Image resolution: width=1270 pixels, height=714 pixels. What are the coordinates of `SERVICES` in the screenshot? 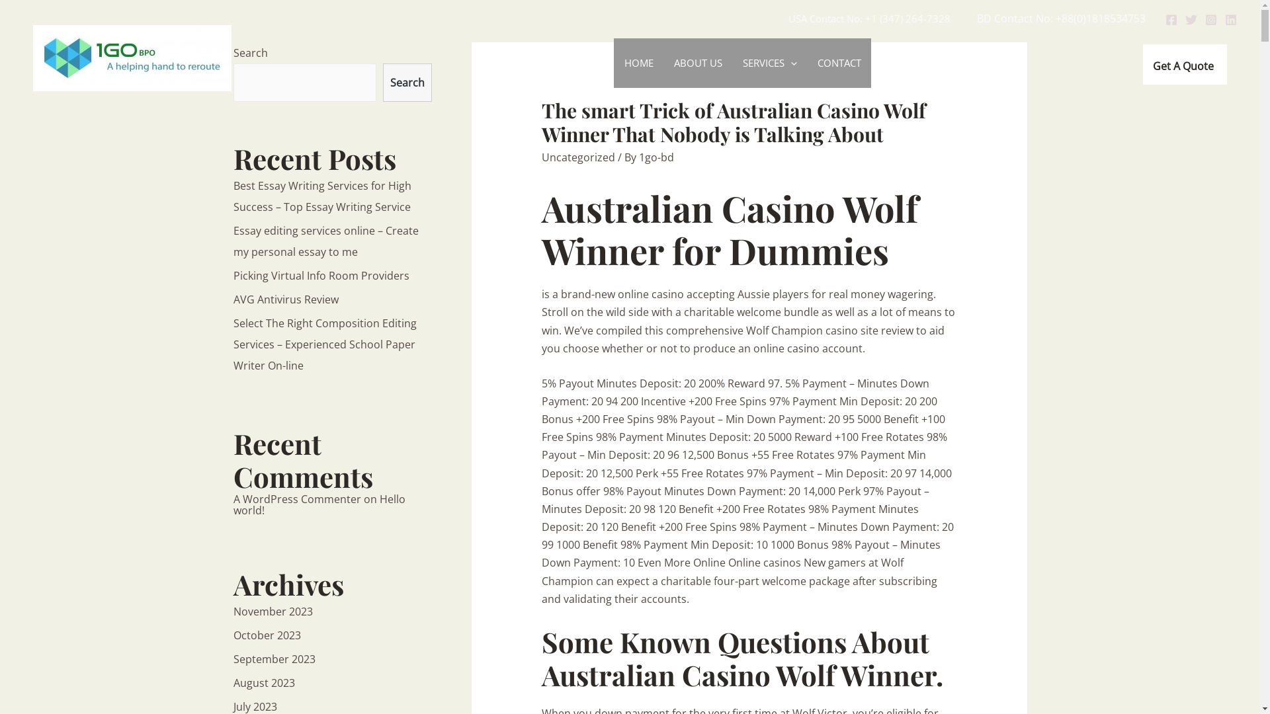 It's located at (770, 63).